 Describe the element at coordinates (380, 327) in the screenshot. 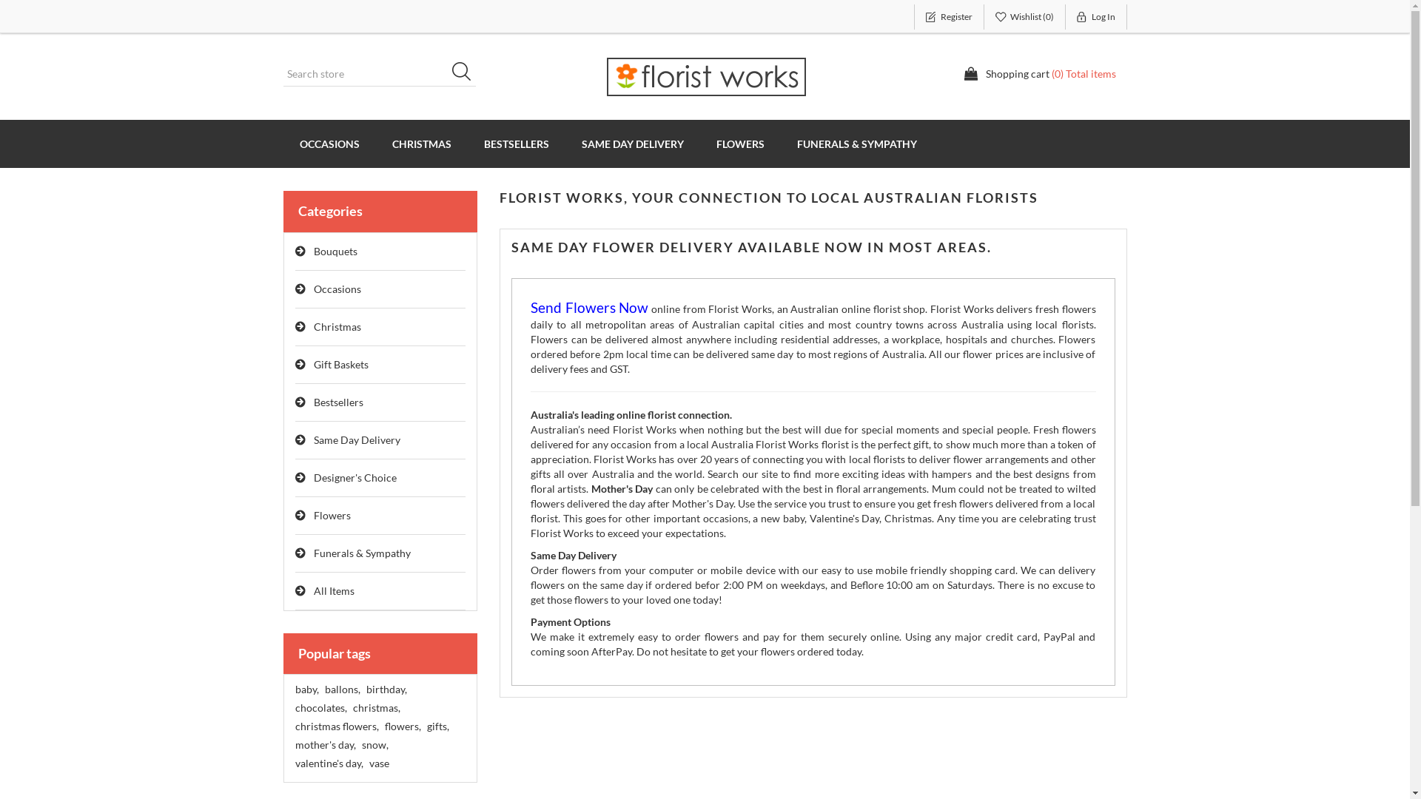

I see `Christmas` at that location.